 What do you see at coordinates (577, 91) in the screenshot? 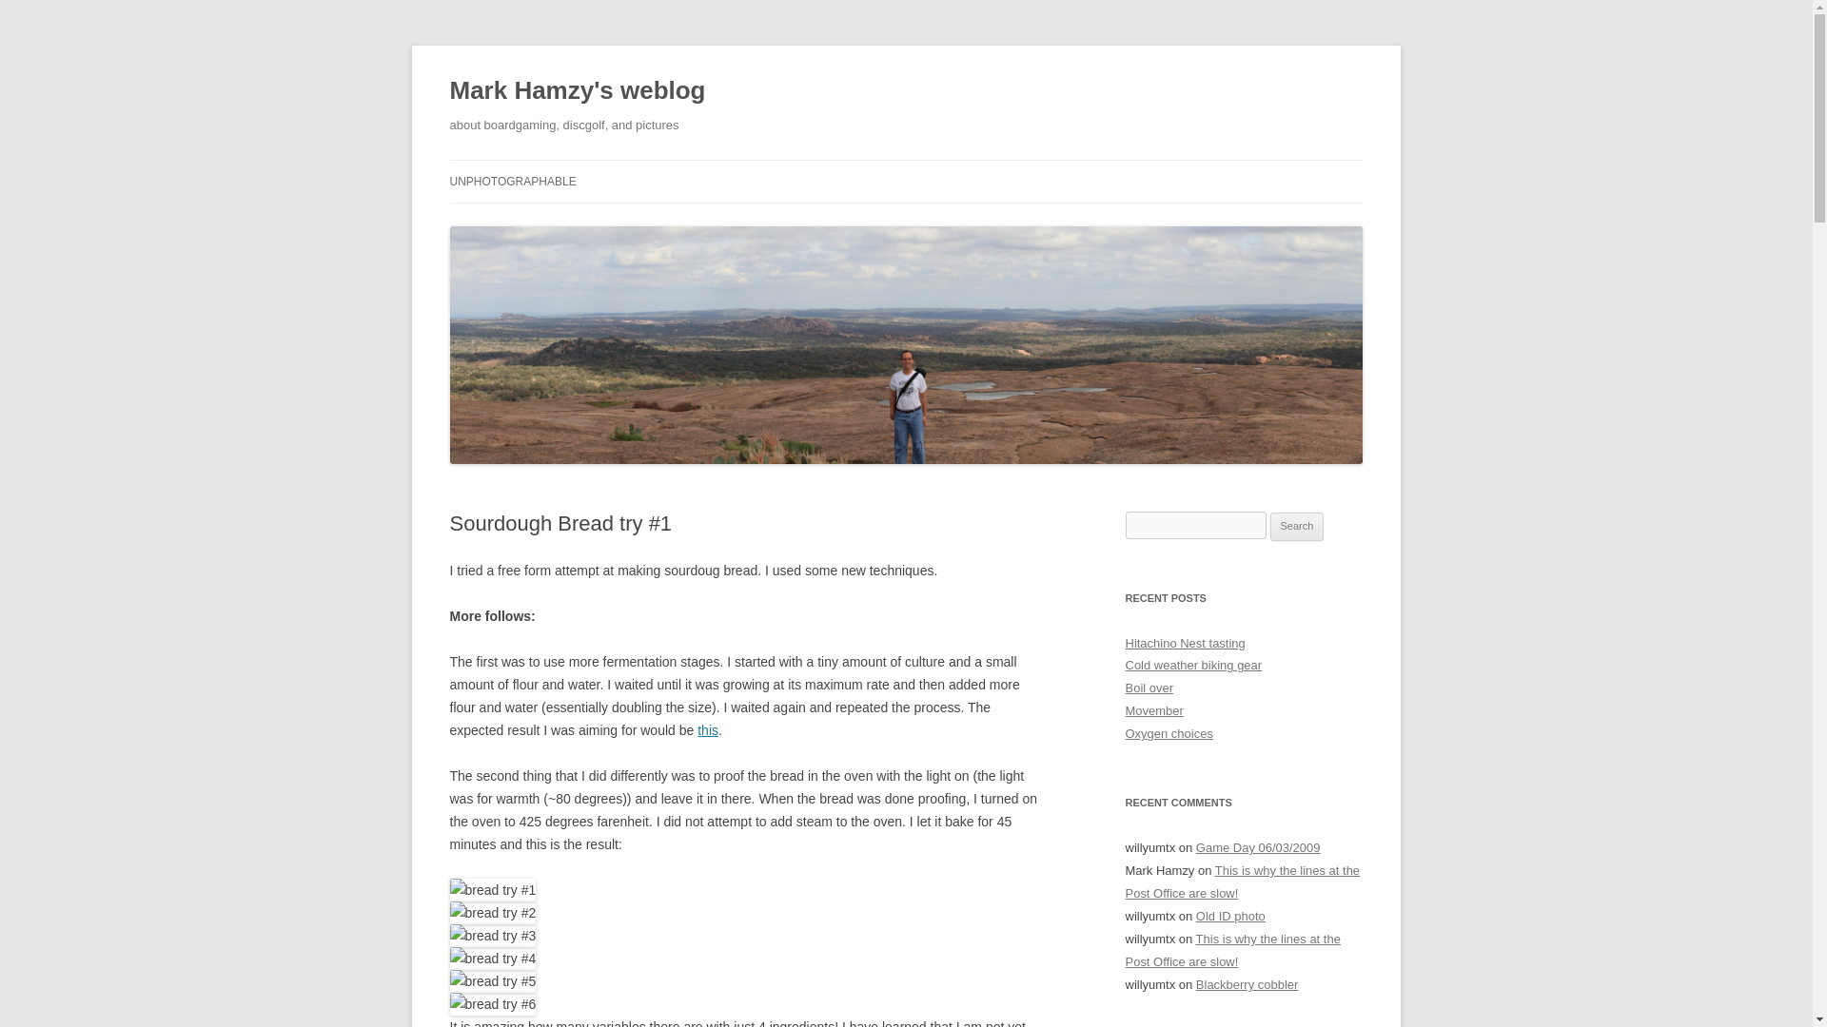
I see `Mark Hamzy's weblog` at bounding box center [577, 91].